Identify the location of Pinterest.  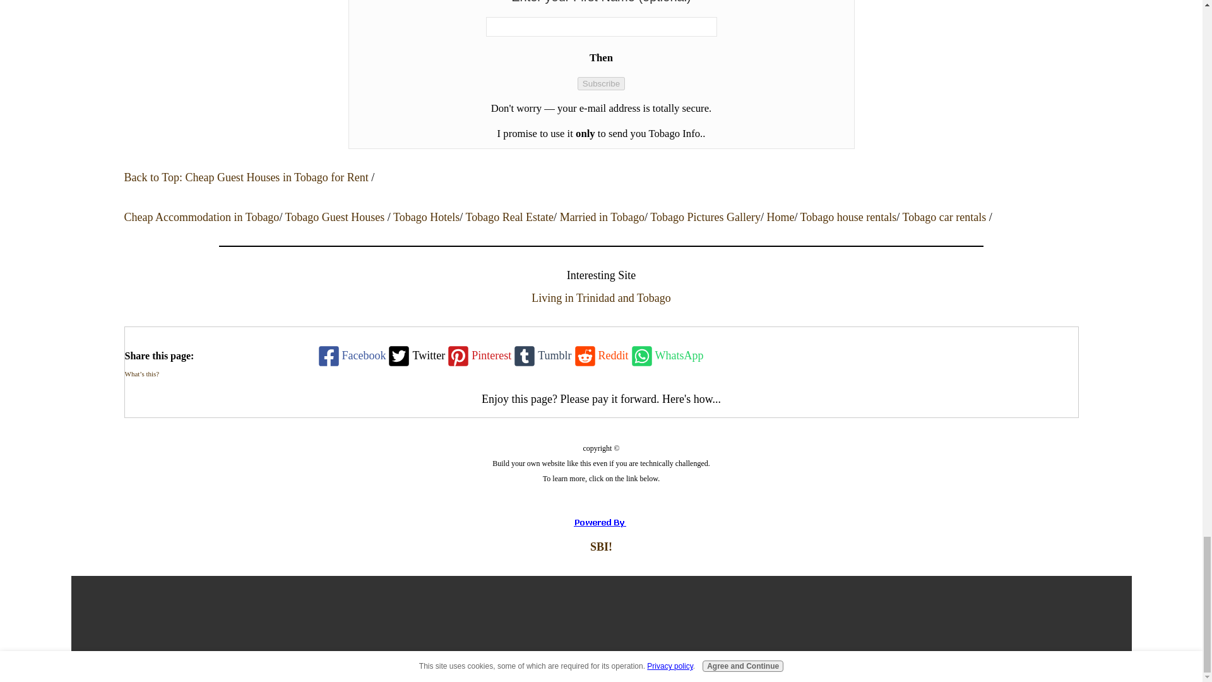
(478, 356).